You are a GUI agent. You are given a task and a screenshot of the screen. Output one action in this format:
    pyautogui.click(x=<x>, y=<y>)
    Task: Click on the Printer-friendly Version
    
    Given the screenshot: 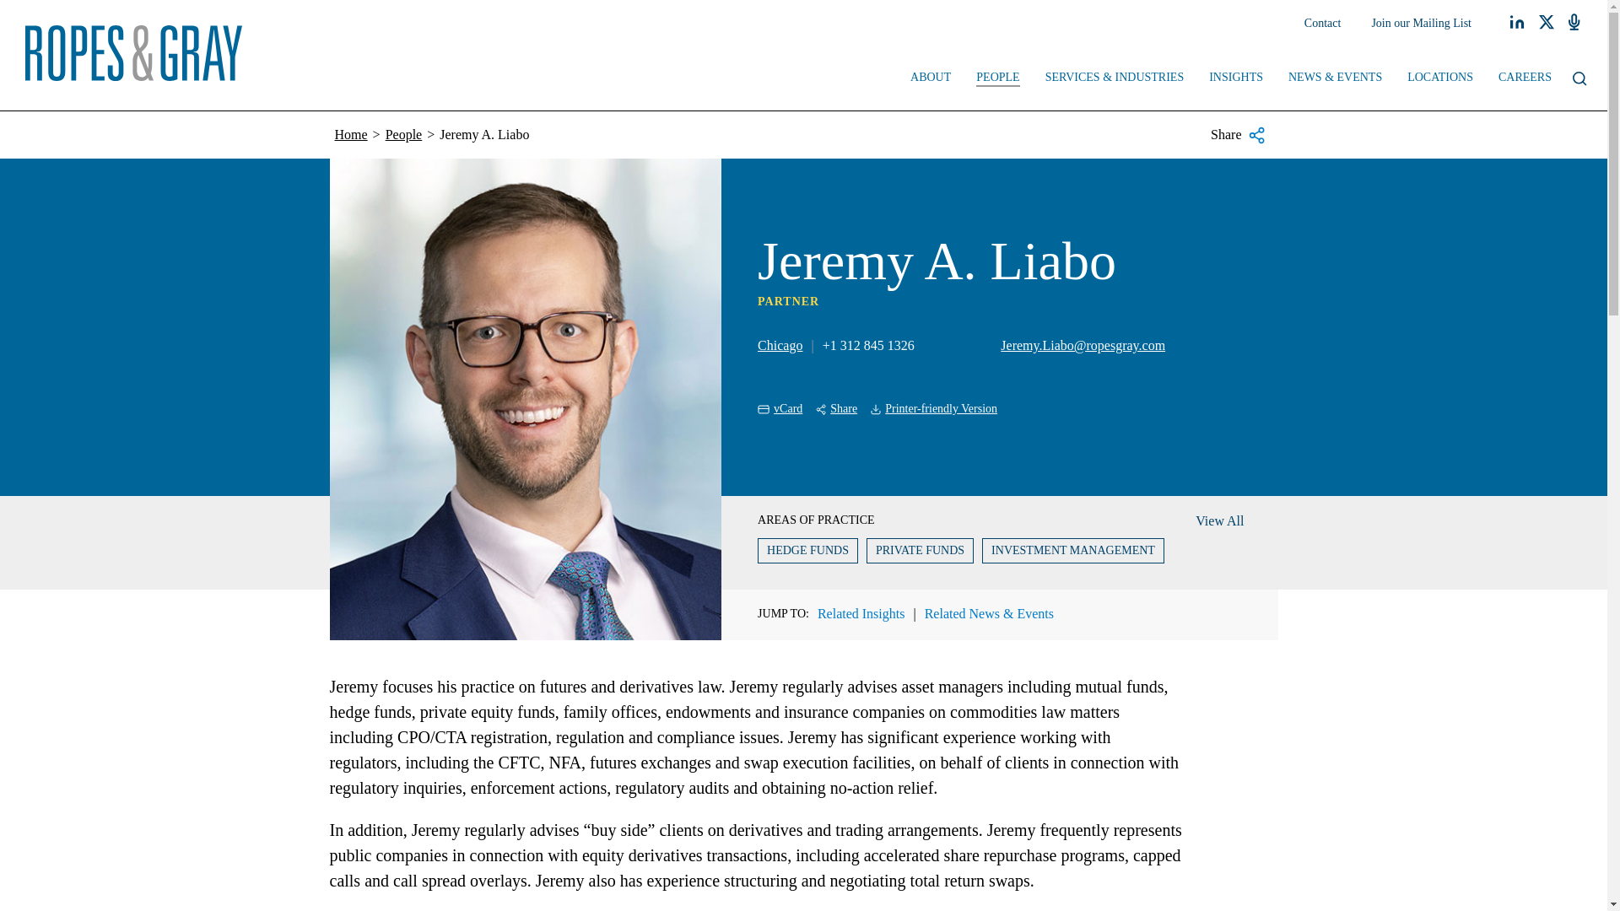 What is the action you would take?
    pyautogui.click(x=934, y=409)
    